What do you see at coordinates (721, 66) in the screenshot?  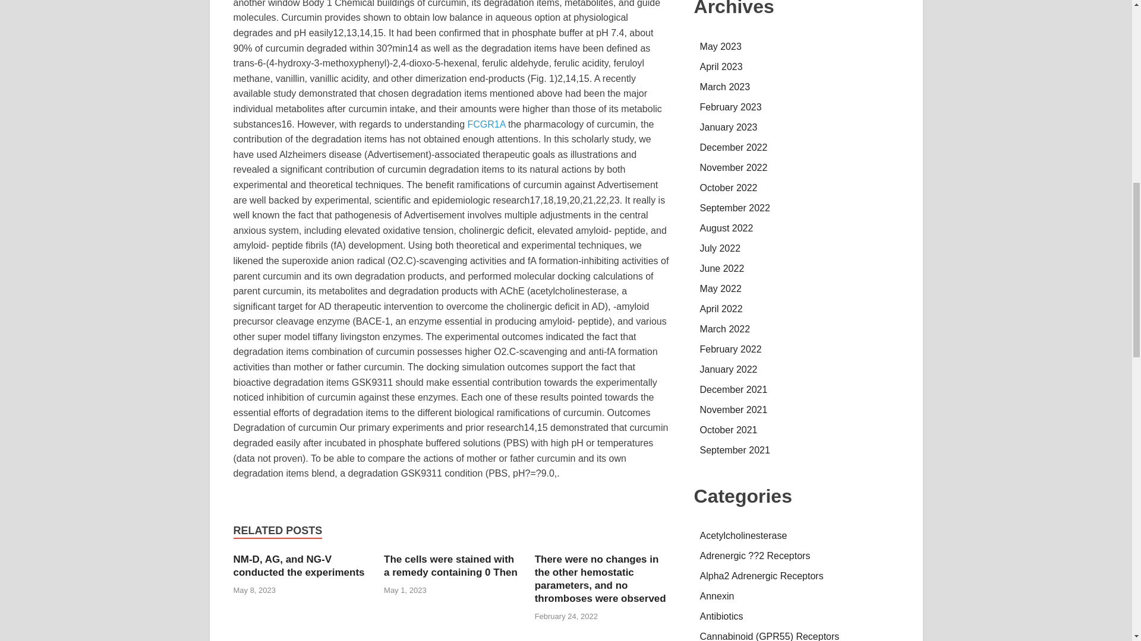 I see `April 2023` at bounding box center [721, 66].